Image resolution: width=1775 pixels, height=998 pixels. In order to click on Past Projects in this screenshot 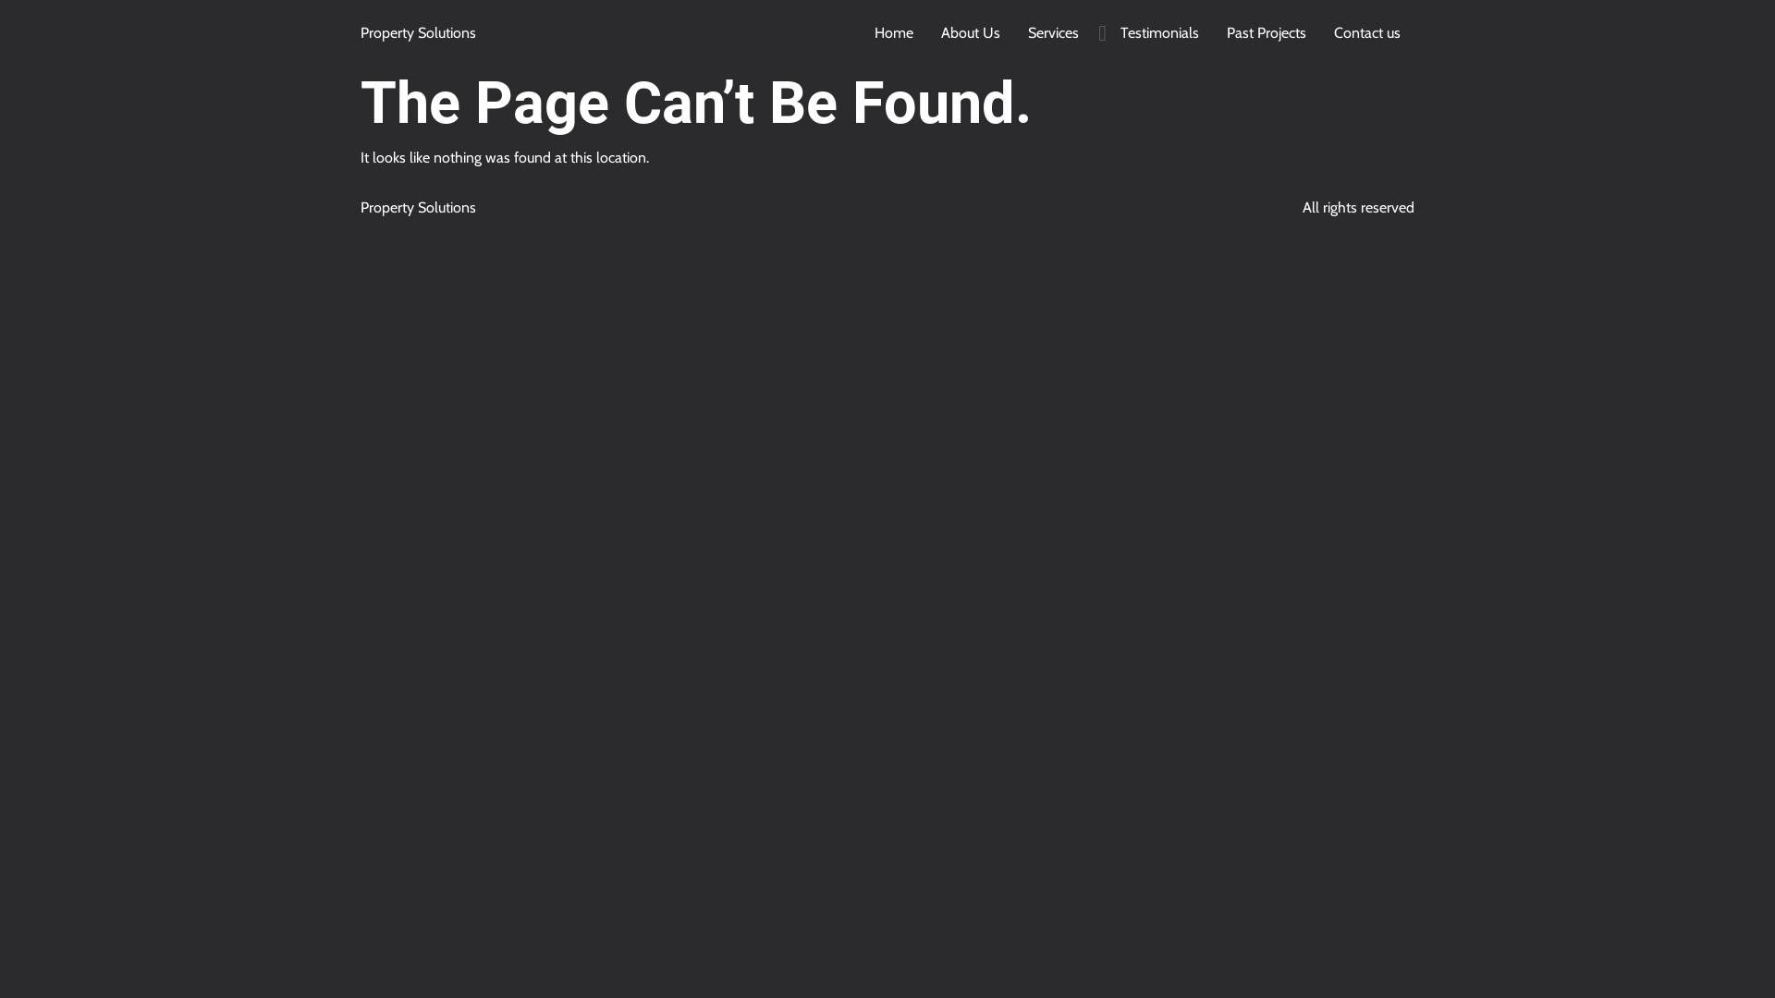, I will do `click(1267, 33)`.